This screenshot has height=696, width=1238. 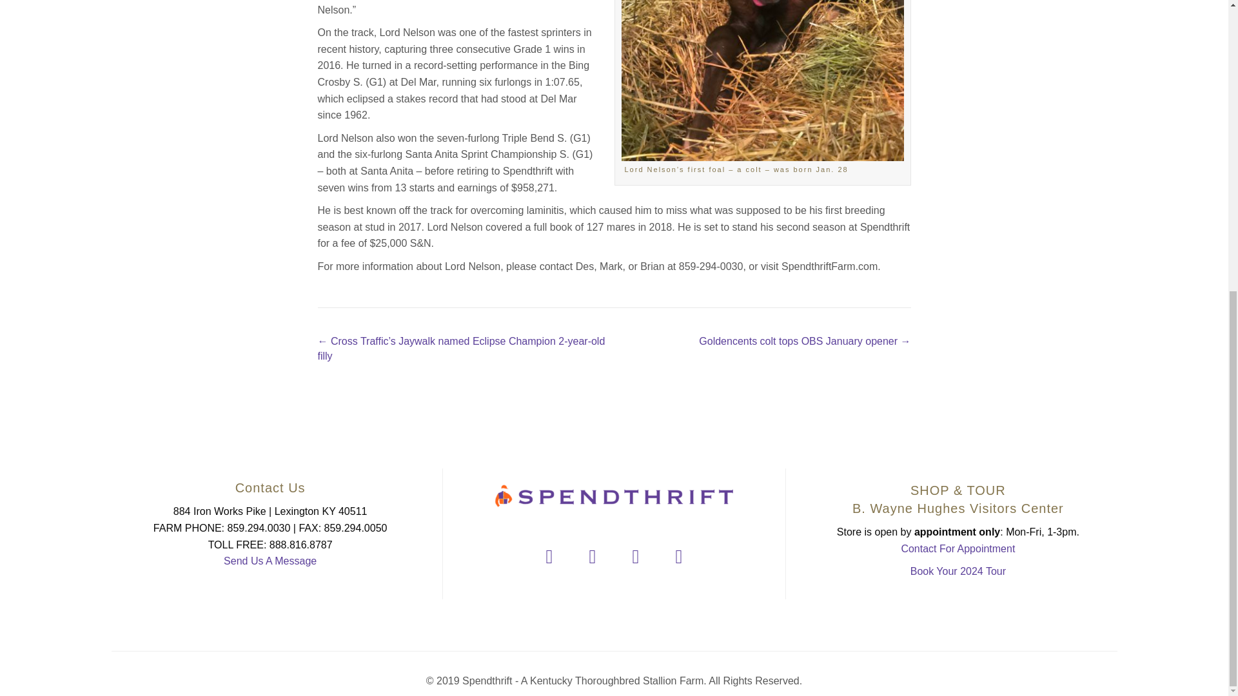 I want to click on Book Your 2024 Tour, so click(x=958, y=571).